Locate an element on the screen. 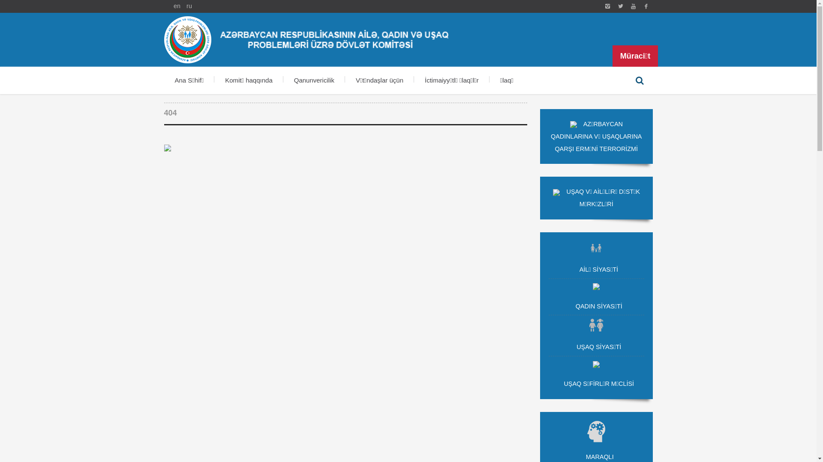 The width and height of the screenshot is (823, 462). Axtar is located at coordinates (640, 80).